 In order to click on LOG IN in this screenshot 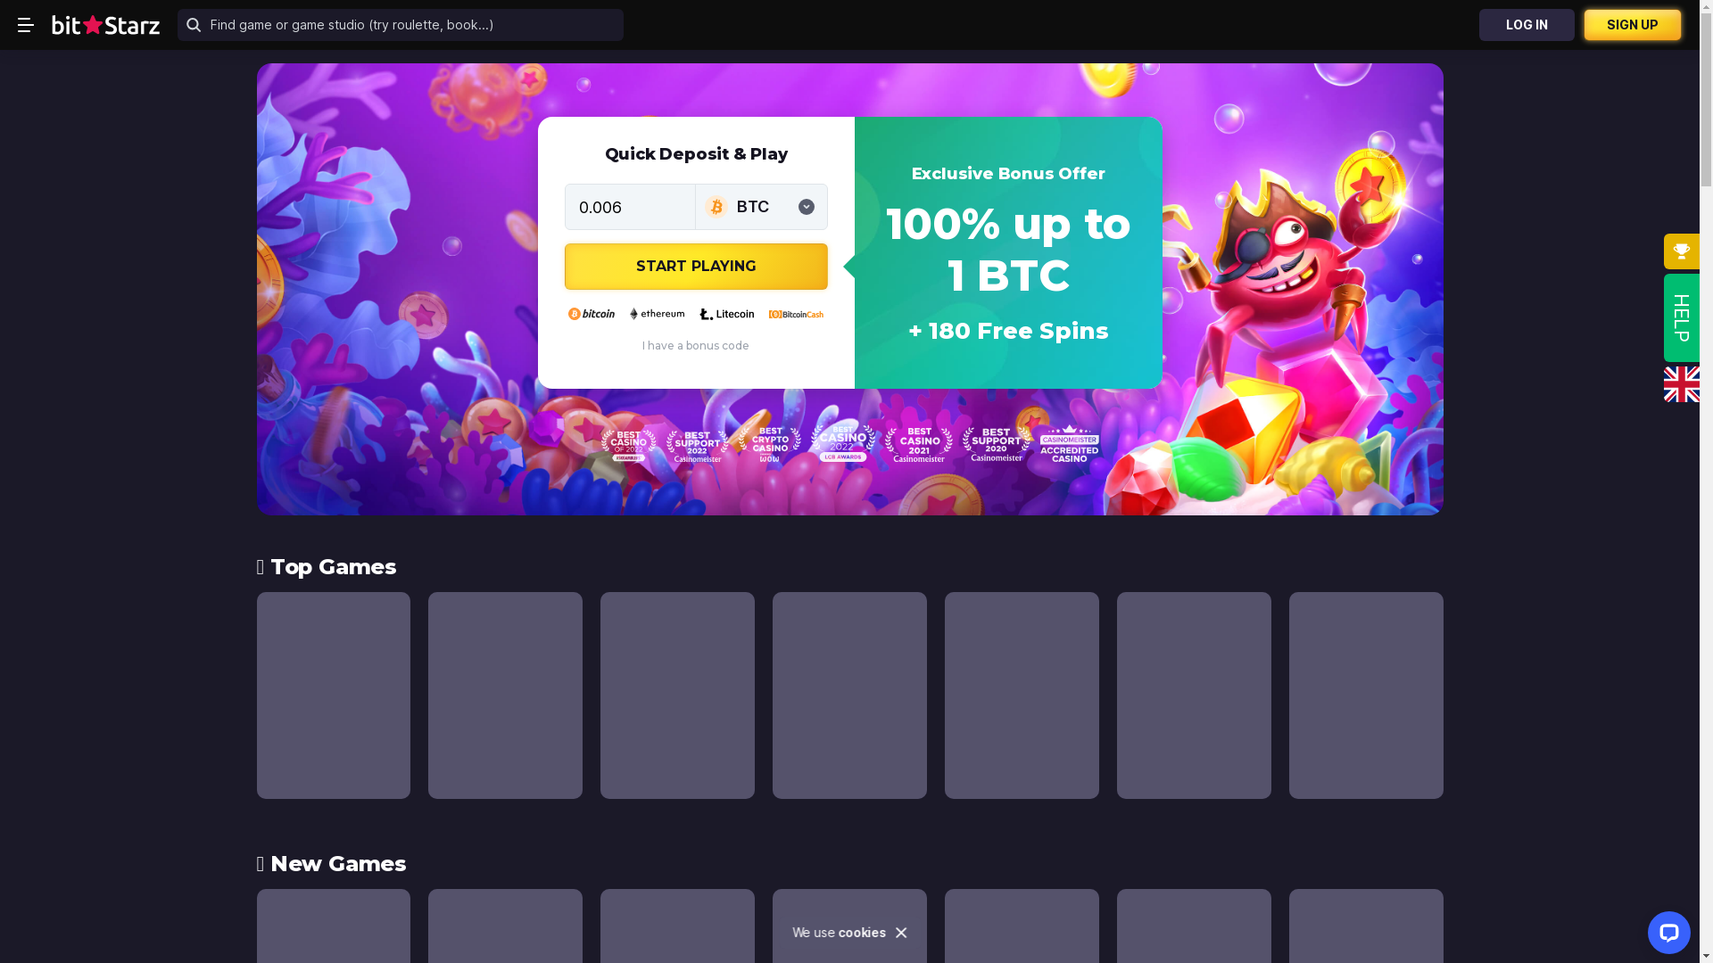, I will do `click(1527, 25)`.